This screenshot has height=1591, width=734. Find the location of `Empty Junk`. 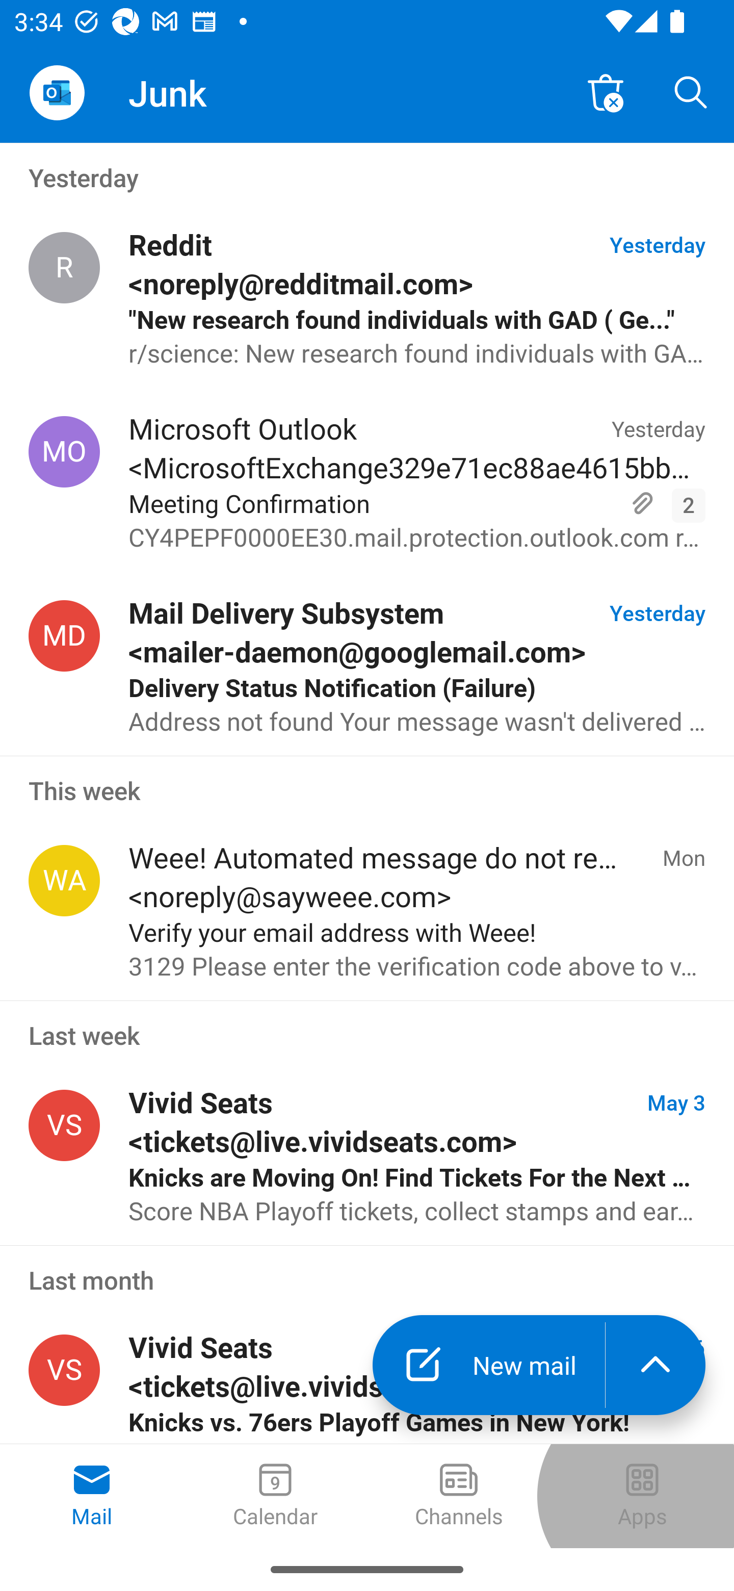

Empty Junk is located at coordinates (606, 92).